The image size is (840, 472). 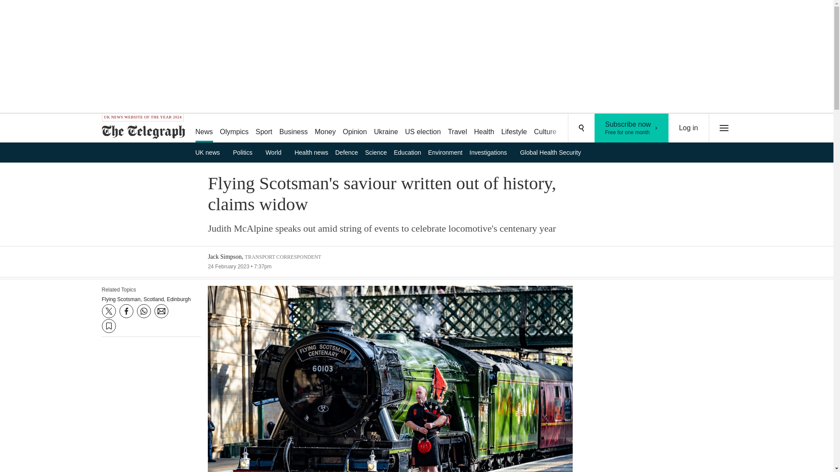 What do you see at coordinates (609, 128) in the screenshot?
I see `Podcasts` at bounding box center [609, 128].